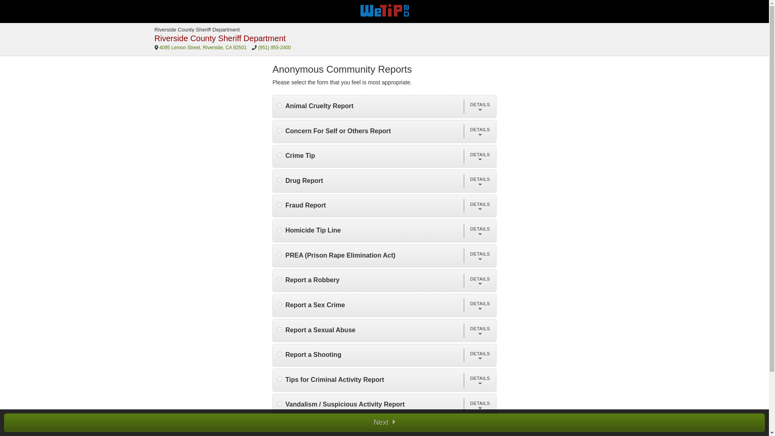 The height and width of the screenshot is (436, 775). Describe the element at coordinates (480, 206) in the screenshot. I see `DETAILS` at that location.